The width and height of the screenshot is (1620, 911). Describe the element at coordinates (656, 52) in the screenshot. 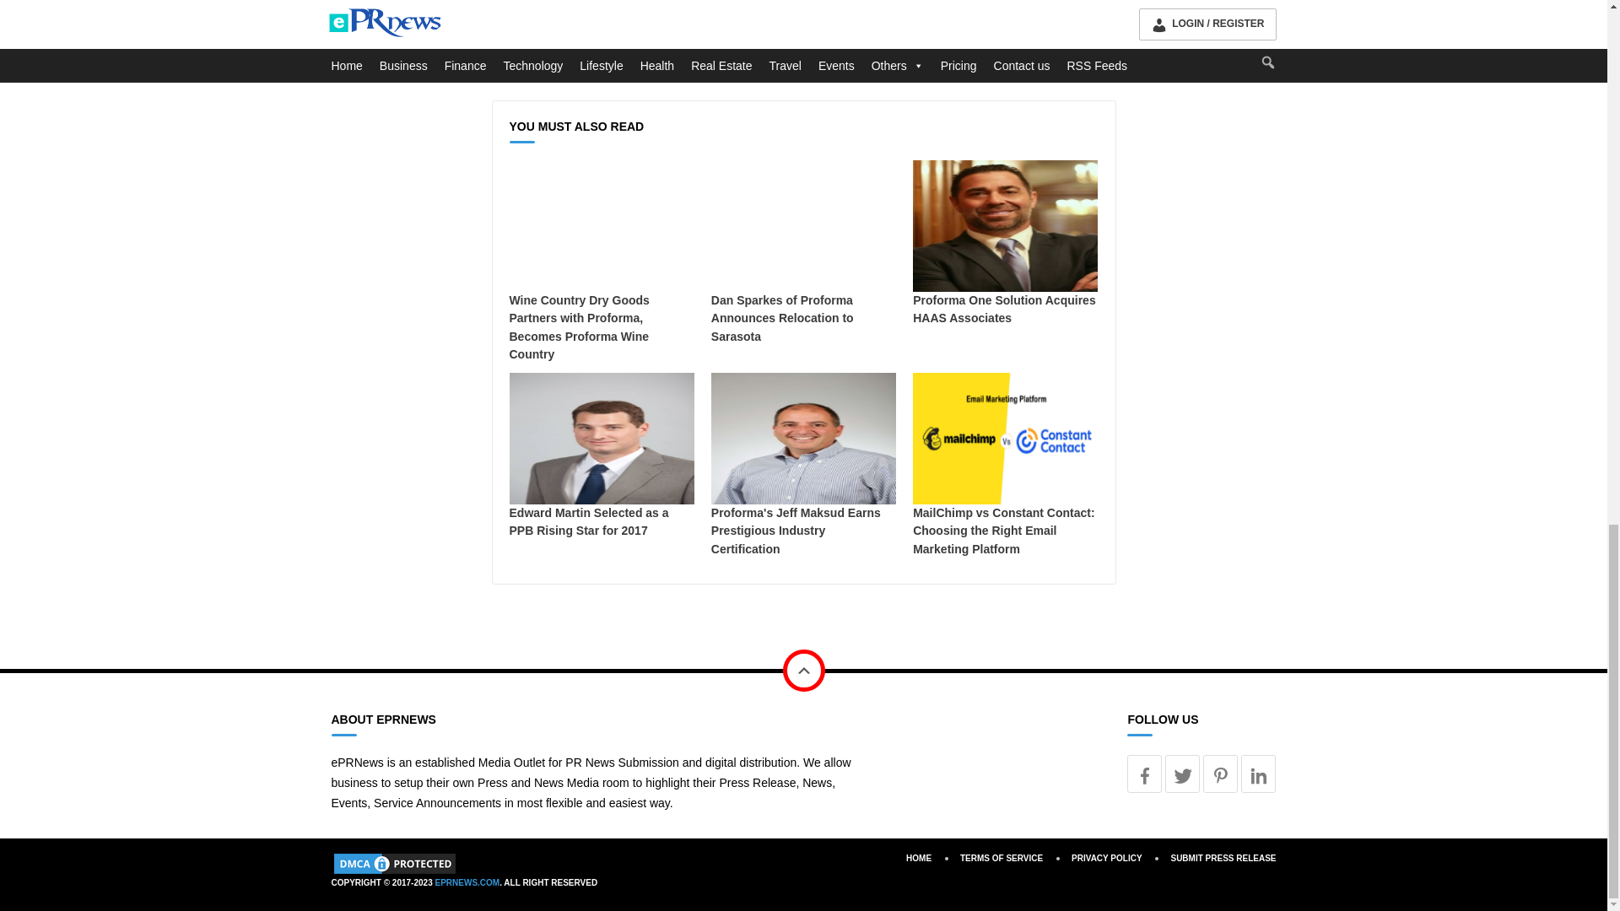

I see `Share on Whatsapp` at that location.